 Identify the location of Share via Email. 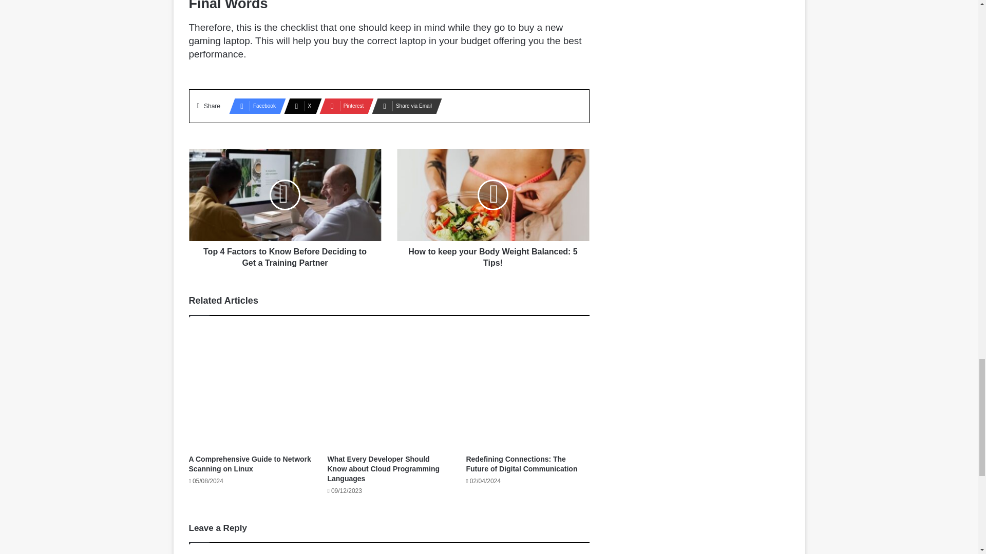
(404, 106).